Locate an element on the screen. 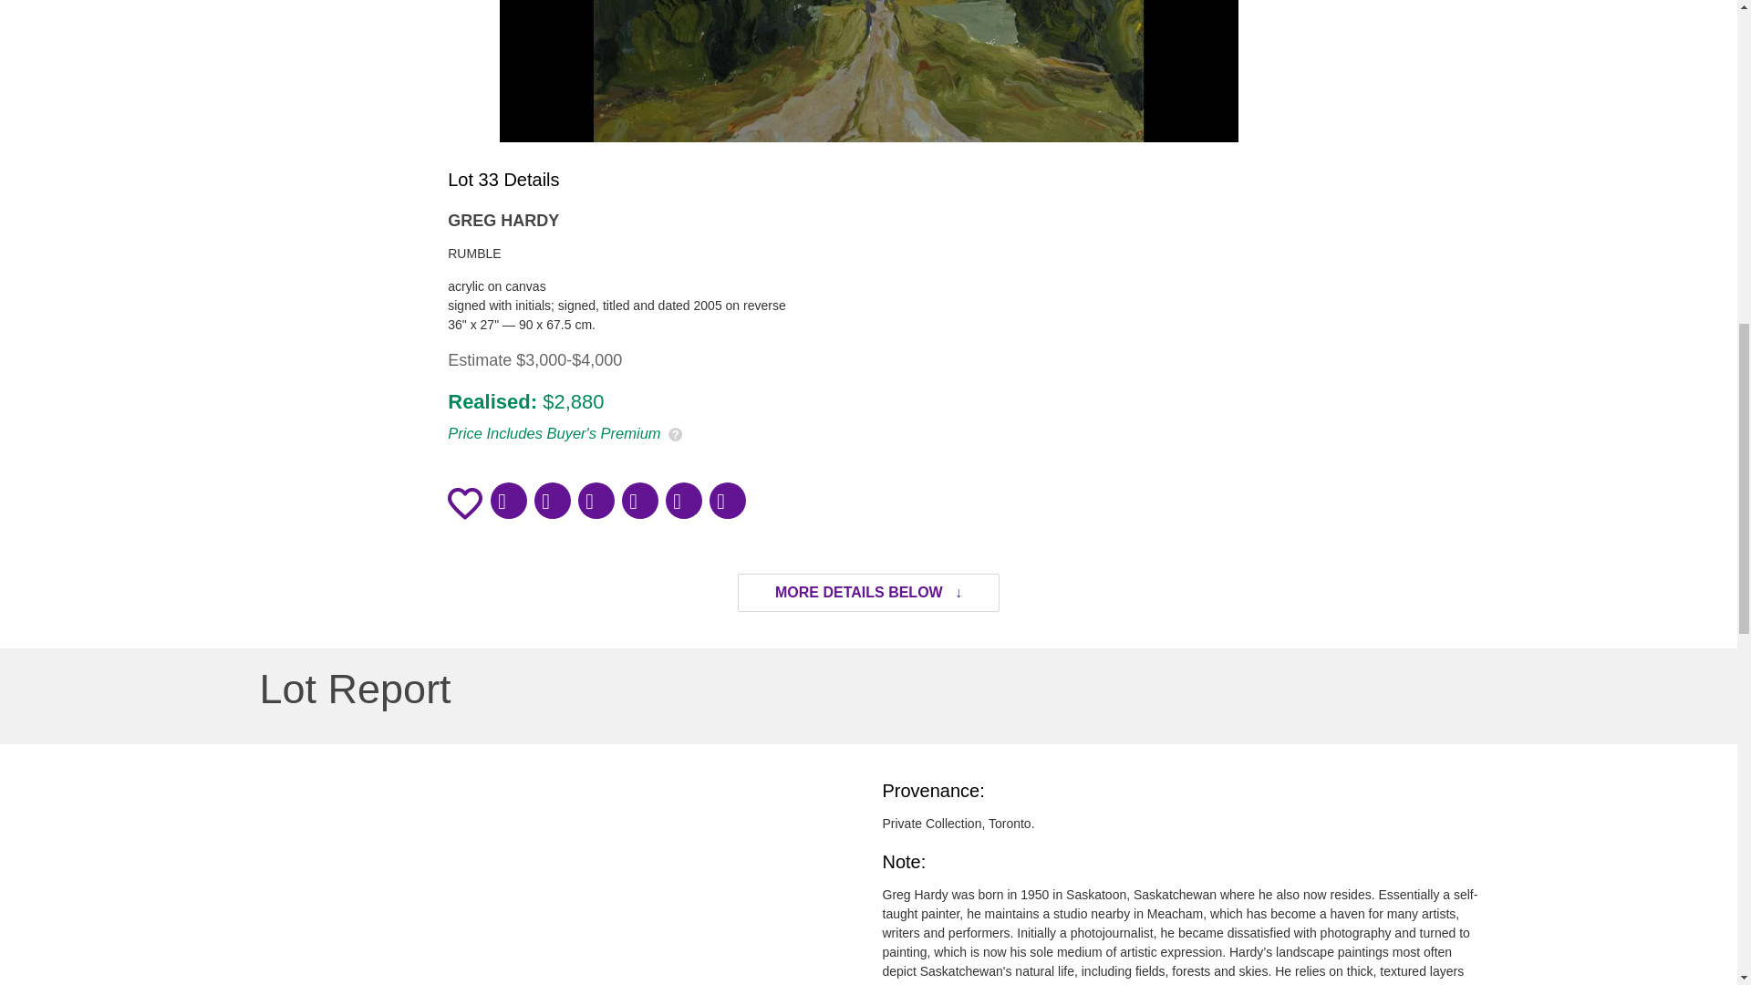 The height and width of the screenshot is (985, 1751). Email This is located at coordinates (683, 500).